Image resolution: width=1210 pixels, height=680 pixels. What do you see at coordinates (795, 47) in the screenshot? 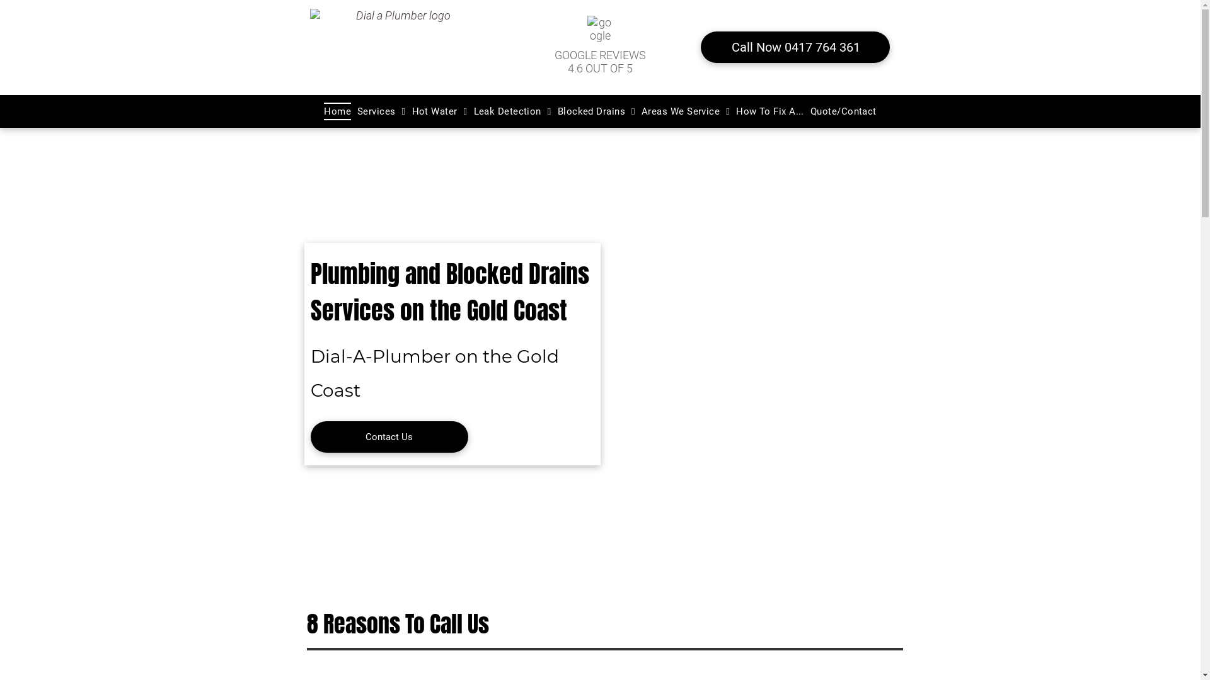
I see `Call Now 0417 764 361` at bounding box center [795, 47].